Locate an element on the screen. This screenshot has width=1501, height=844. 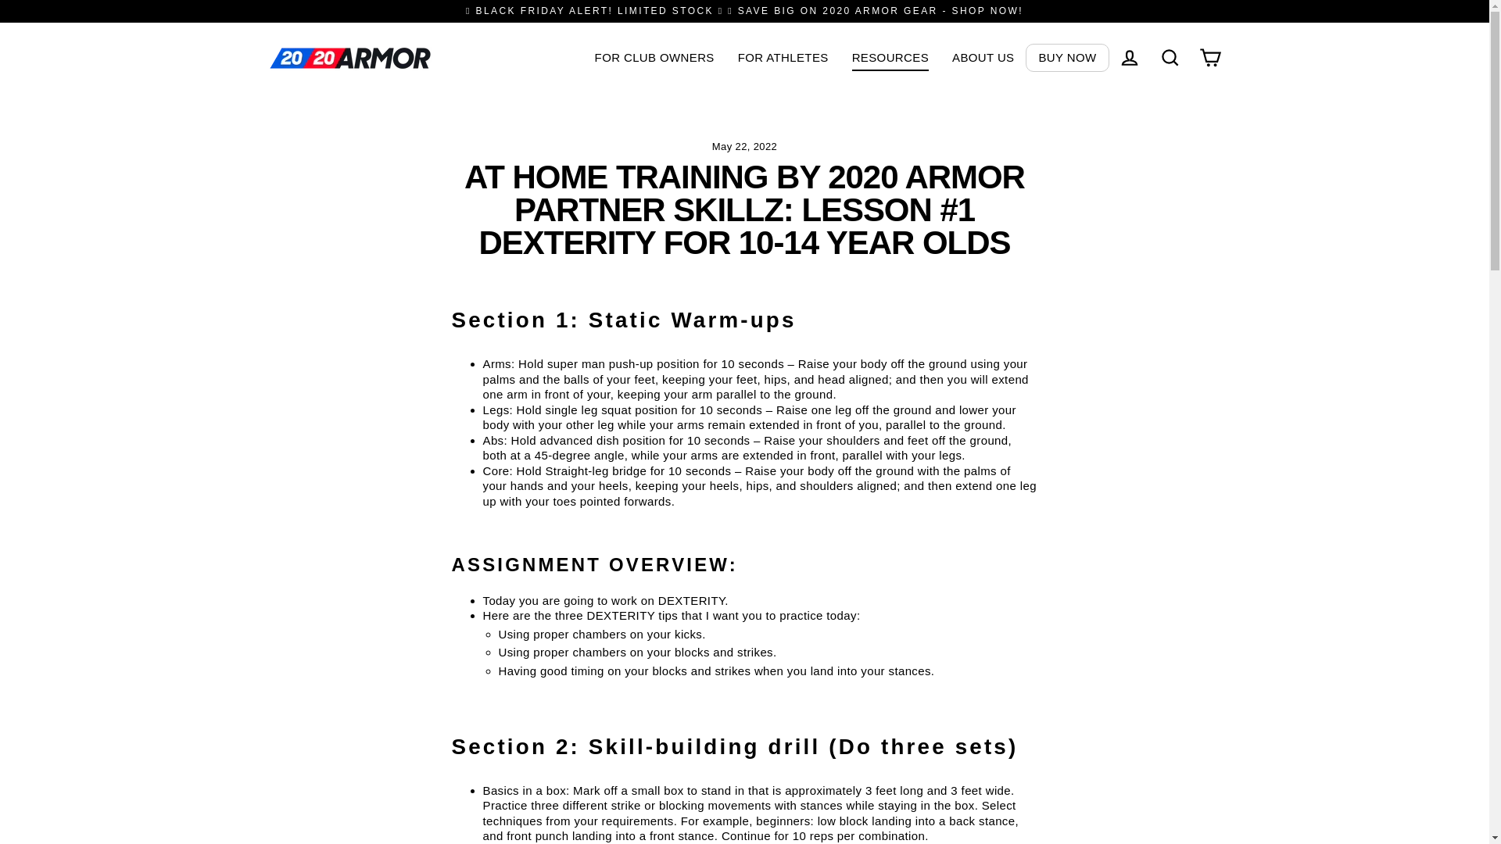
FOR ATHLETES is located at coordinates (783, 58).